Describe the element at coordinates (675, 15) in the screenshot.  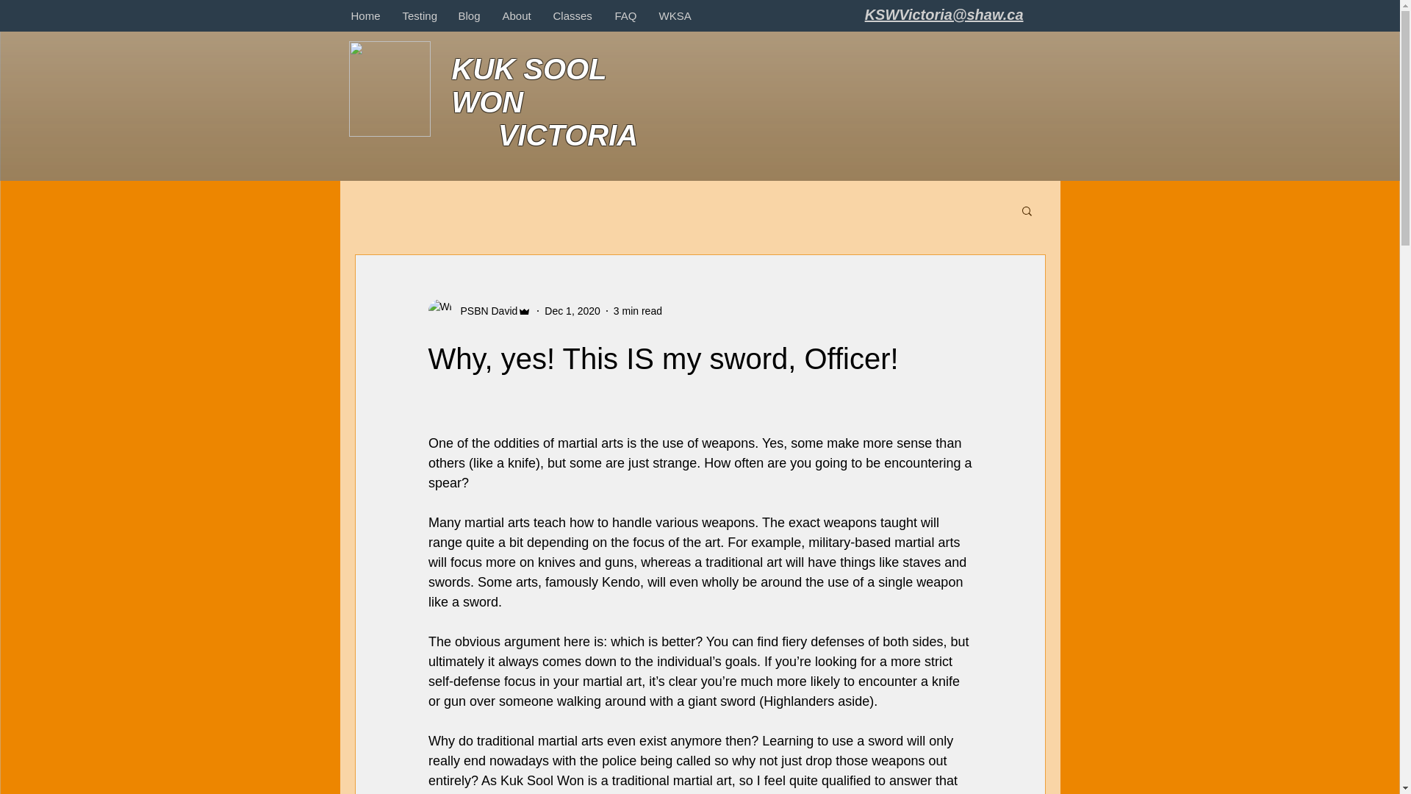
I see `WKSA` at that location.